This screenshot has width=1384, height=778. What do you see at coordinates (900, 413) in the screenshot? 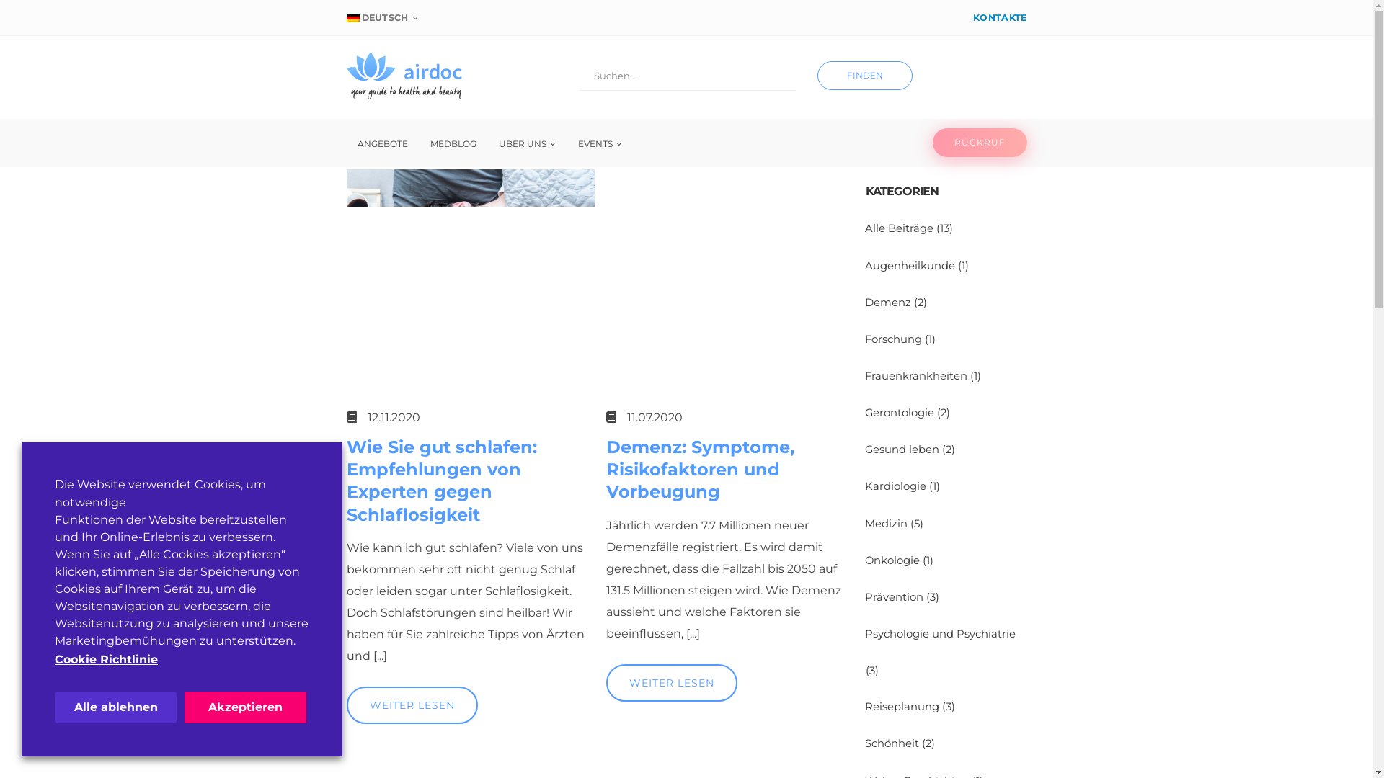
I see `Gerontologie` at bounding box center [900, 413].